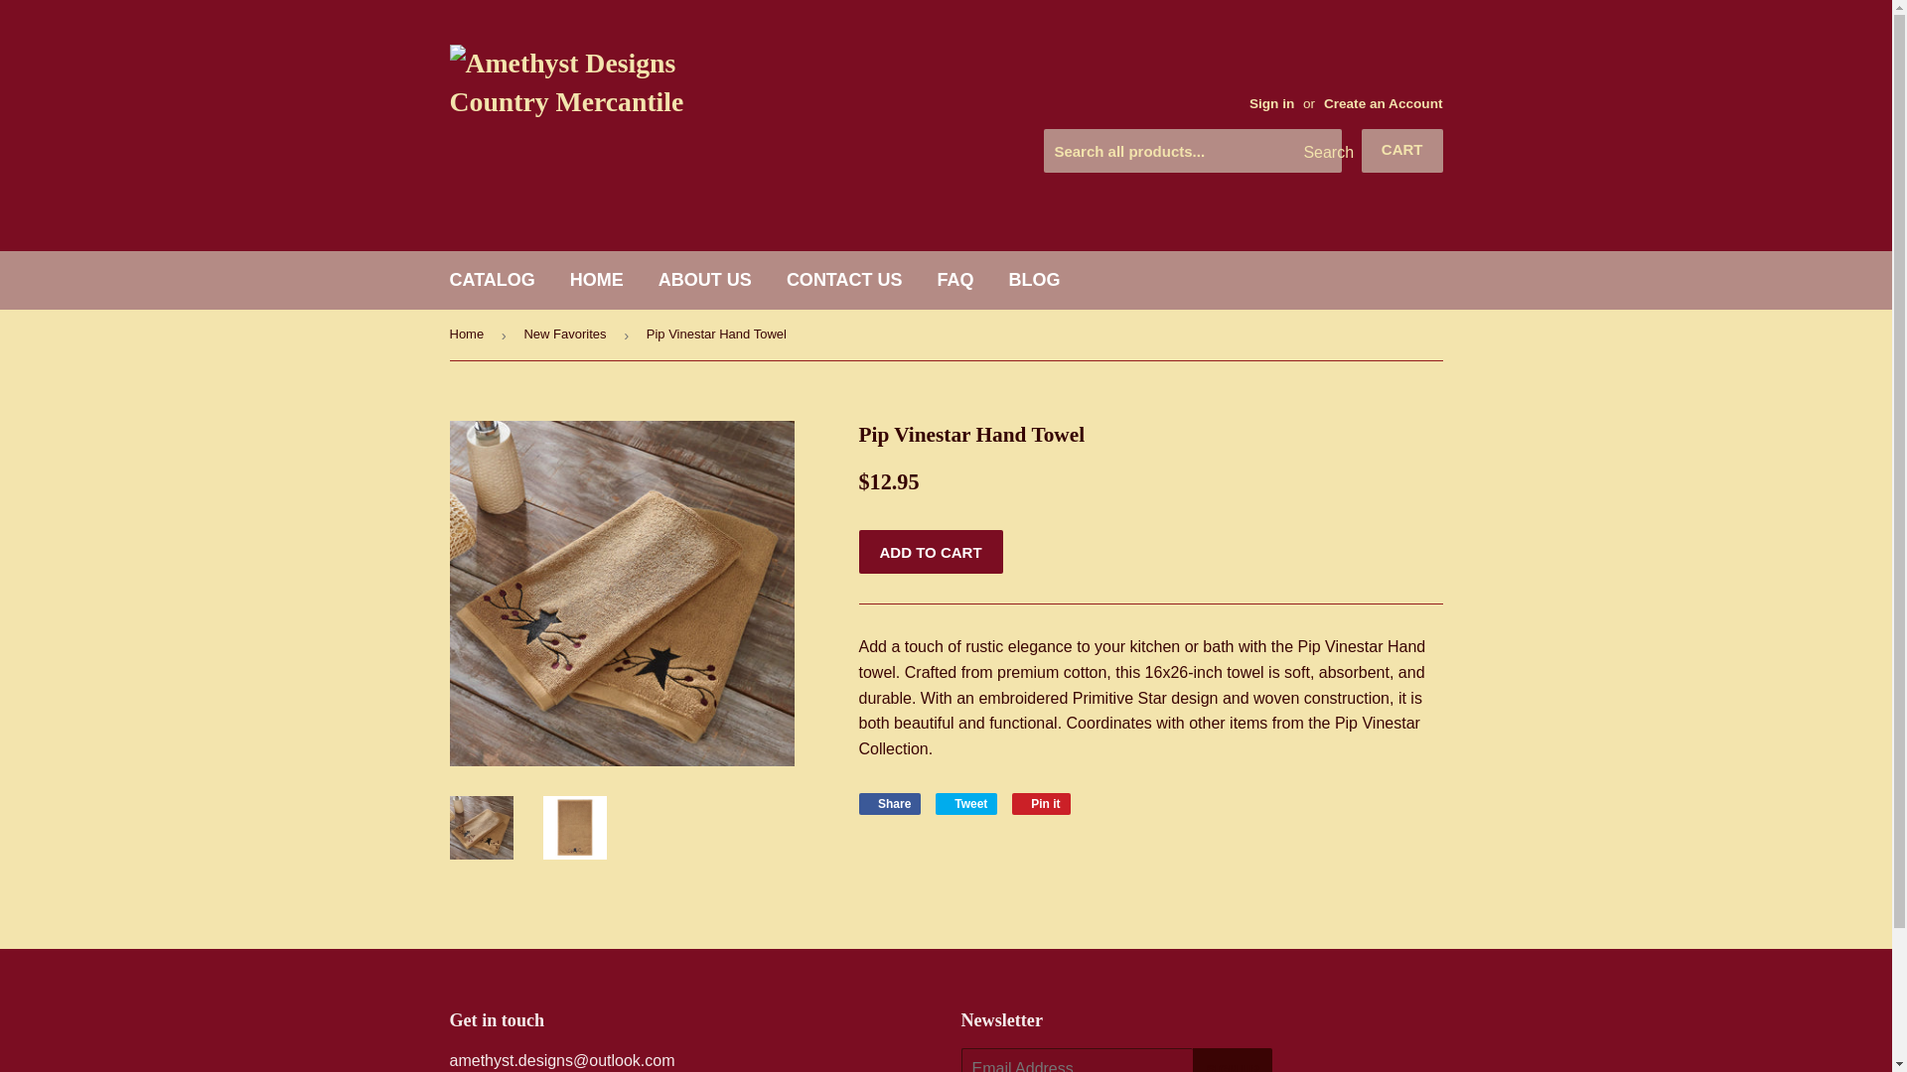 The image size is (1907, 1072). I want to click on CART, so click(890, 804).